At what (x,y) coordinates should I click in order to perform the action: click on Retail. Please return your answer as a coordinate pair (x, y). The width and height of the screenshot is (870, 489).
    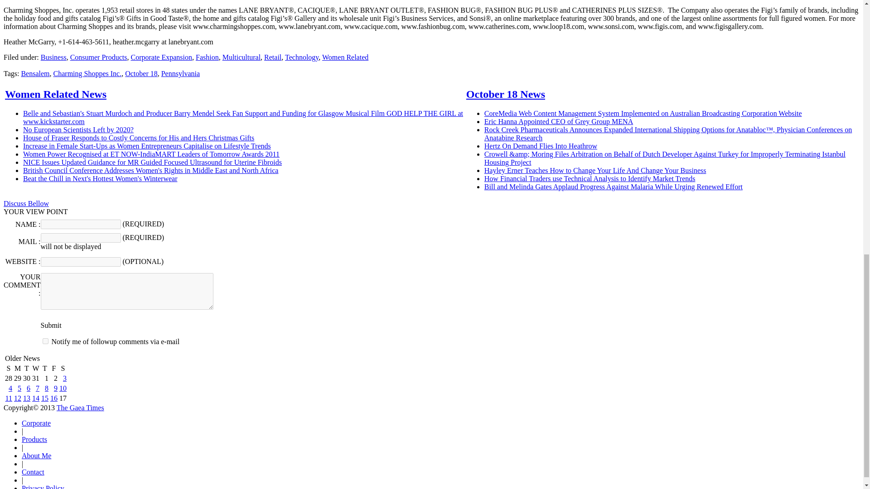
    Looking at the image, I should click on (273, 57).